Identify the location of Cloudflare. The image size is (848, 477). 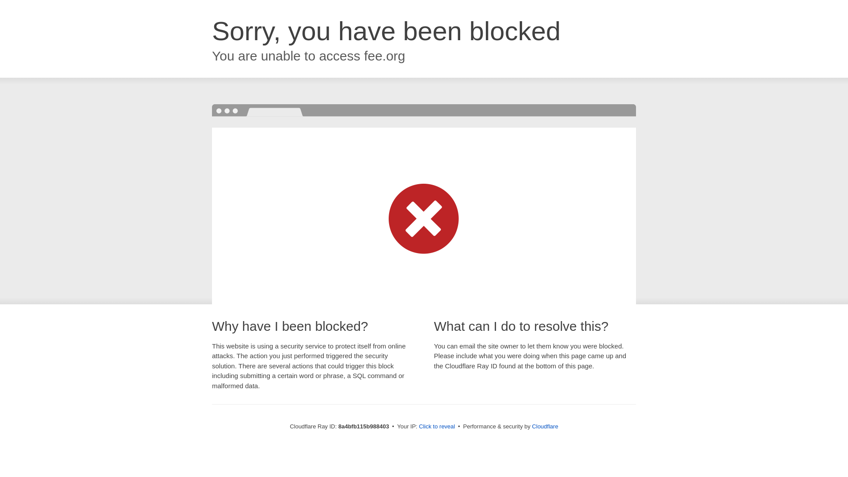
(545, 426).